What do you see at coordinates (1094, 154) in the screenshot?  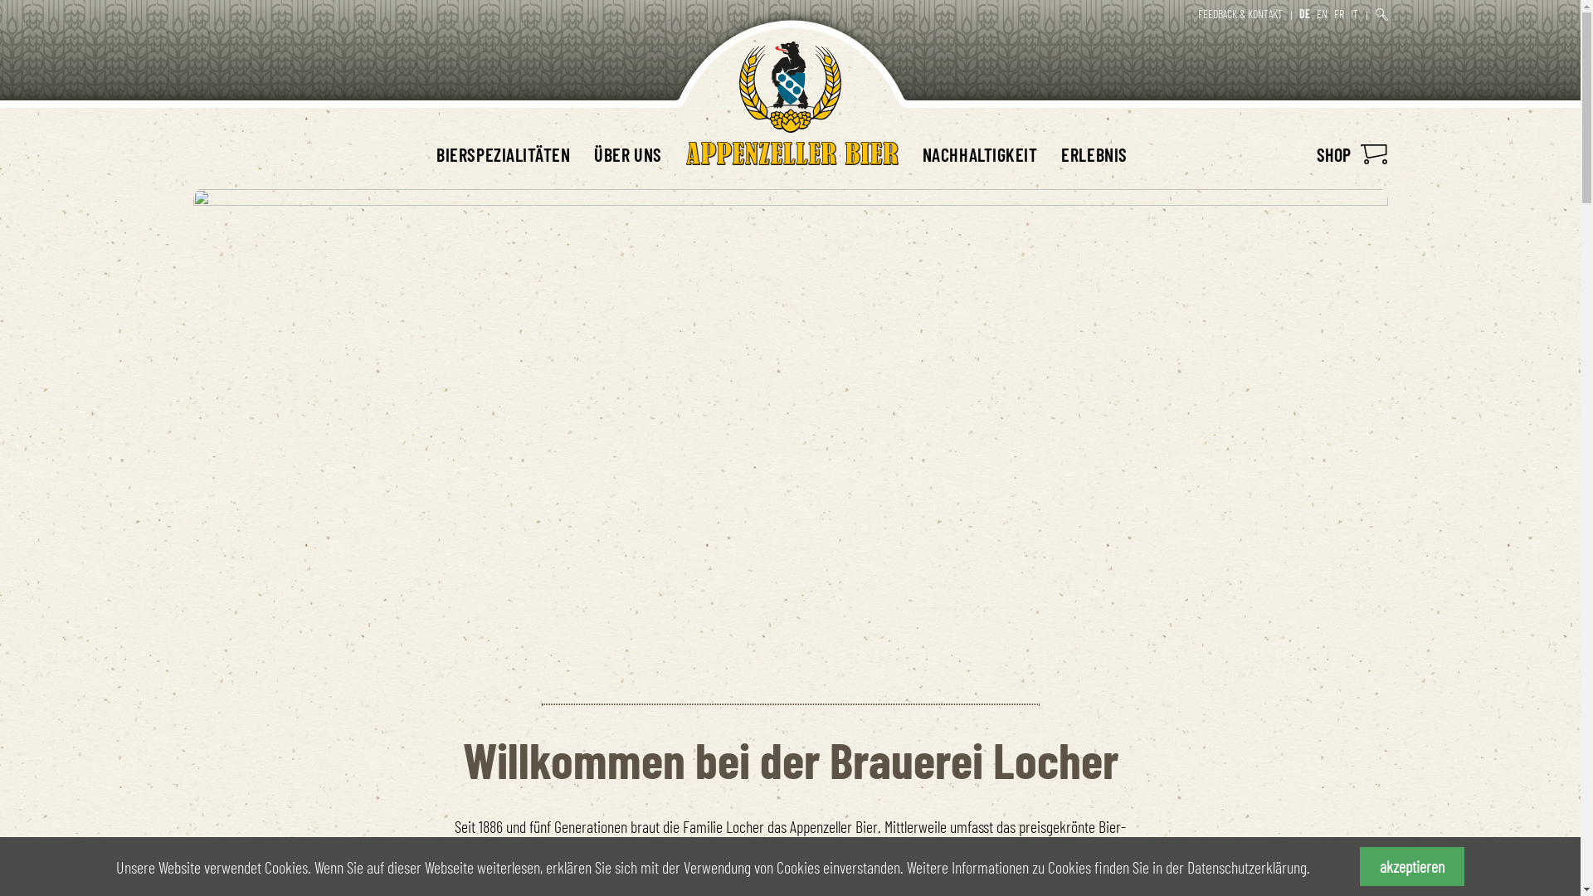 I see `ERLEBNIS` at bounding box center [1094, 154].